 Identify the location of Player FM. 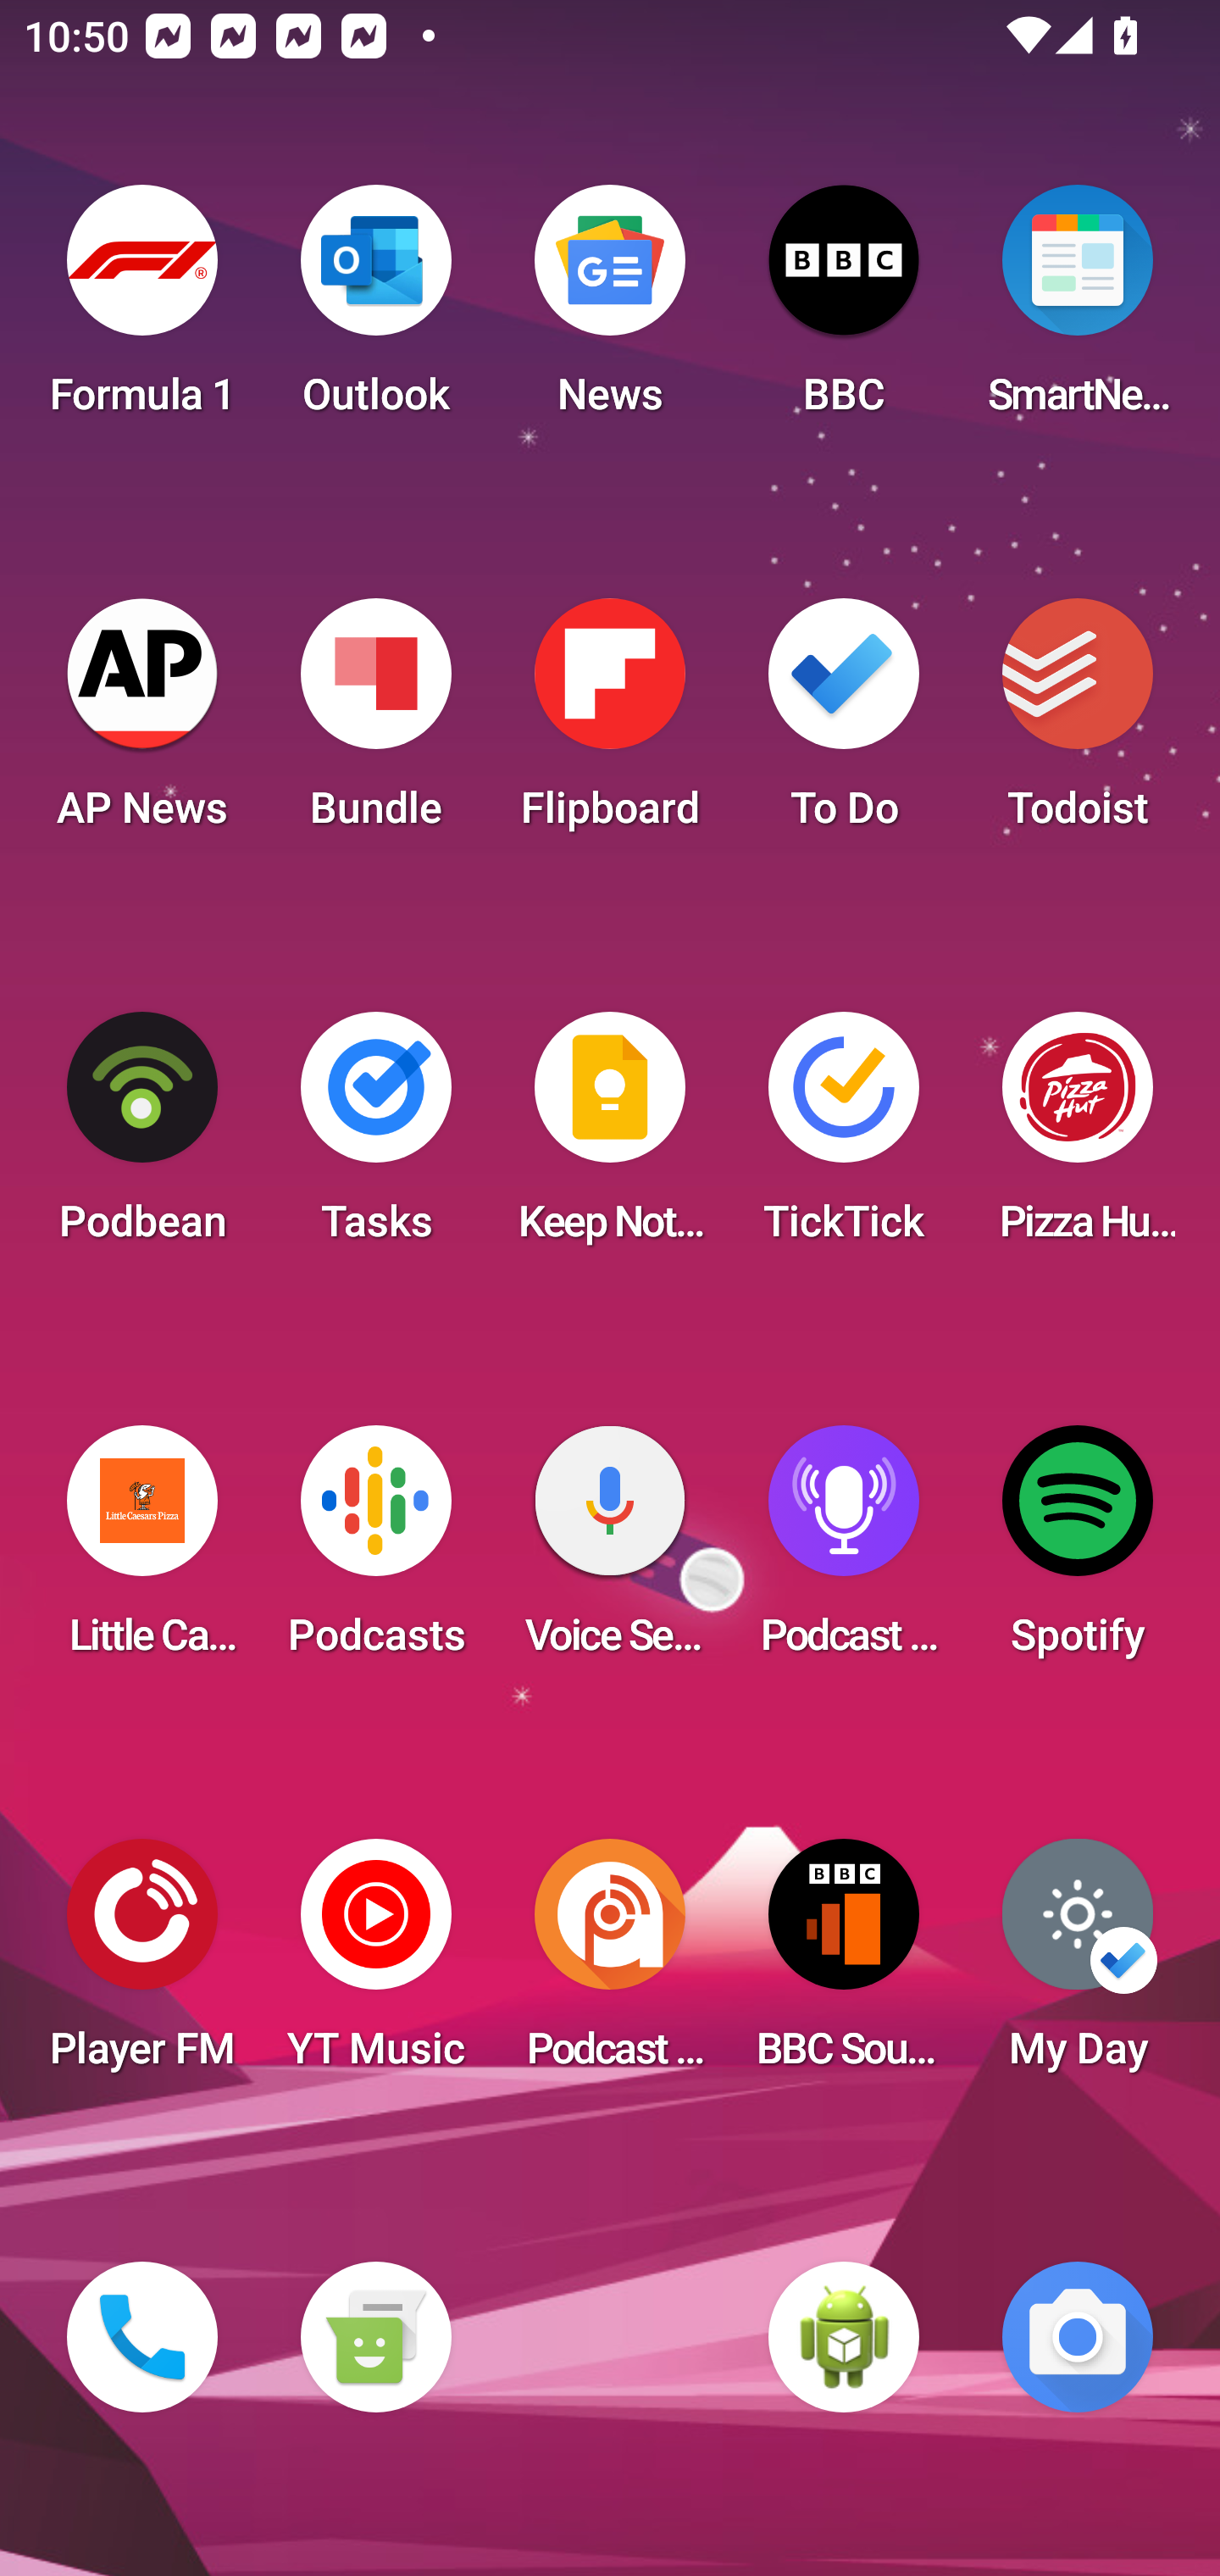
(142, 1964).